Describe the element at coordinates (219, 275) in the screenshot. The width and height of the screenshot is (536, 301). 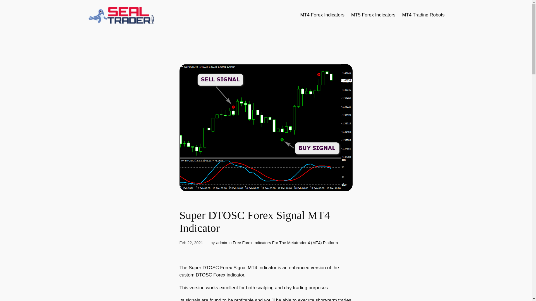
I see `DTOSC Forex indicator` at that location.